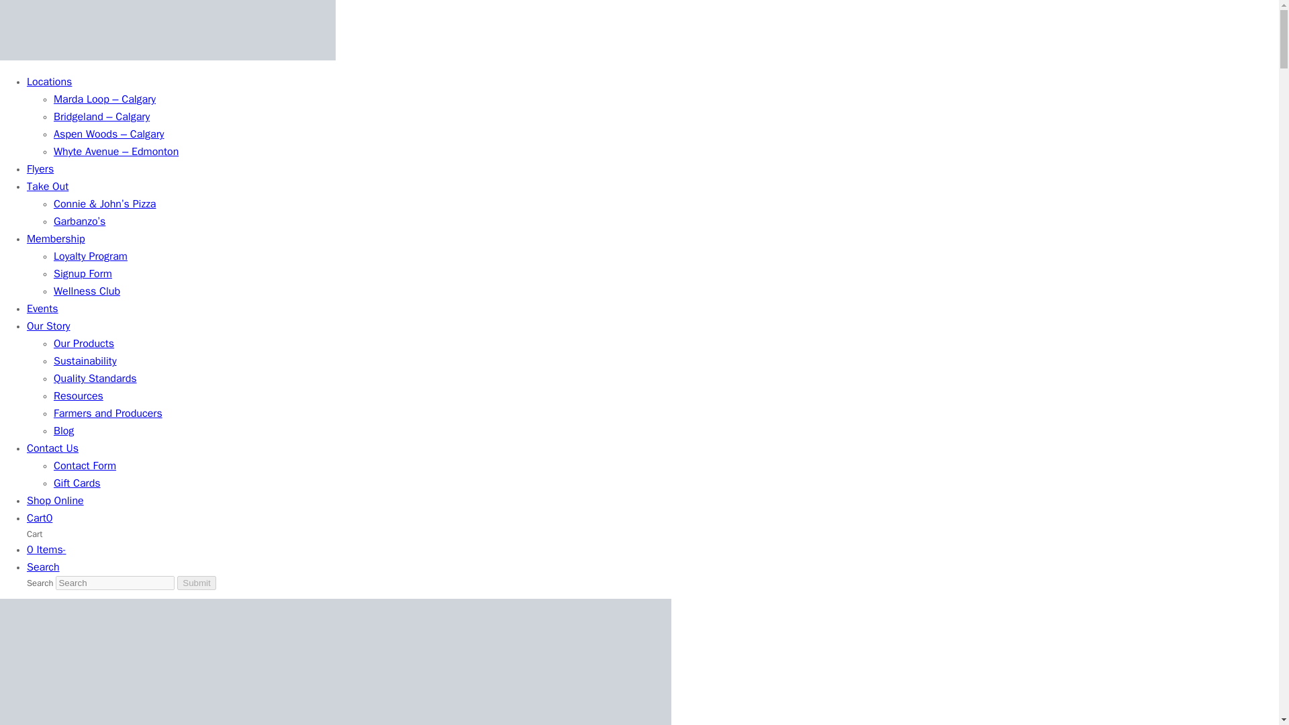 Image resolution: width=1289 pixels, height=725 pixels. What do you see at coordinates (50, 82) in the screenshot?
I see `Locations` at bounding box center [50, 82].